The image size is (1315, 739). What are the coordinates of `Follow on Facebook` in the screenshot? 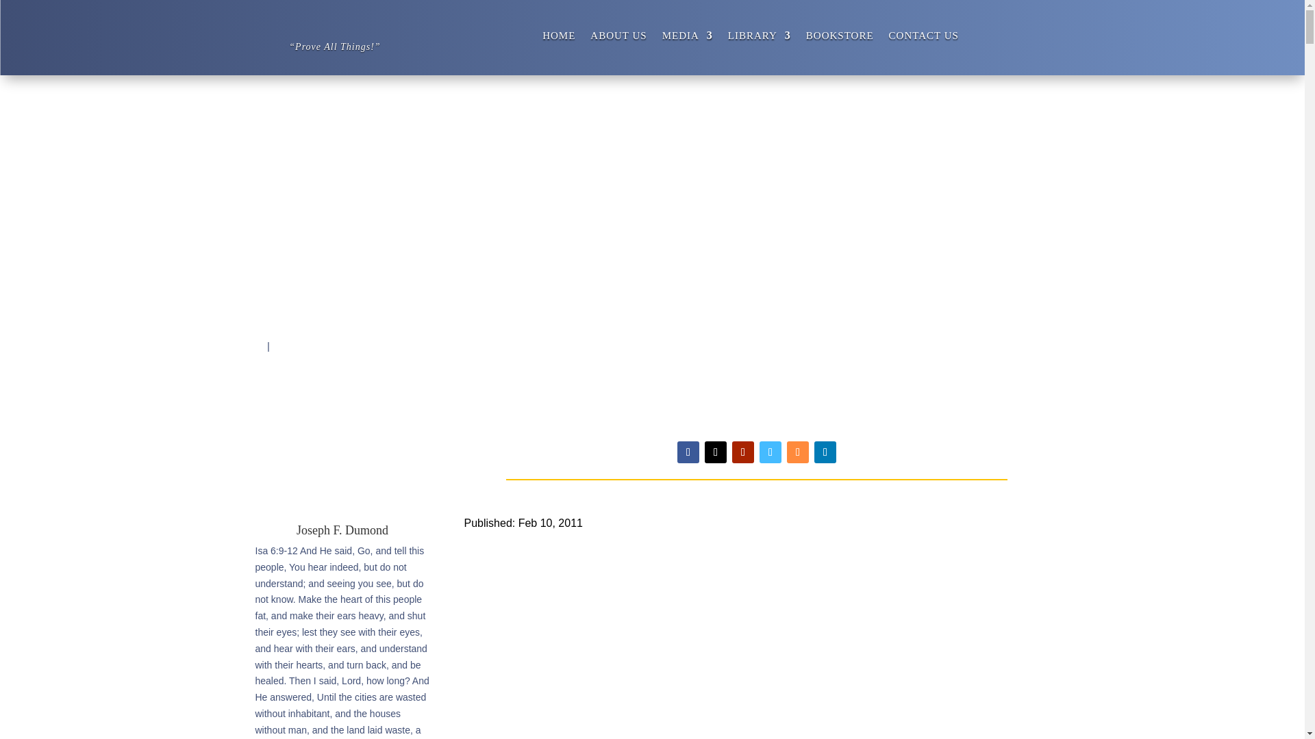 It's located at (688, 452).